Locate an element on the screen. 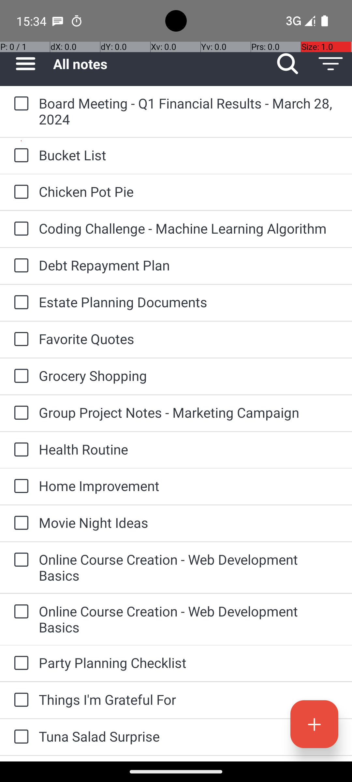  to-do: Wi-Fi Password is located at coordinates (20, 759).